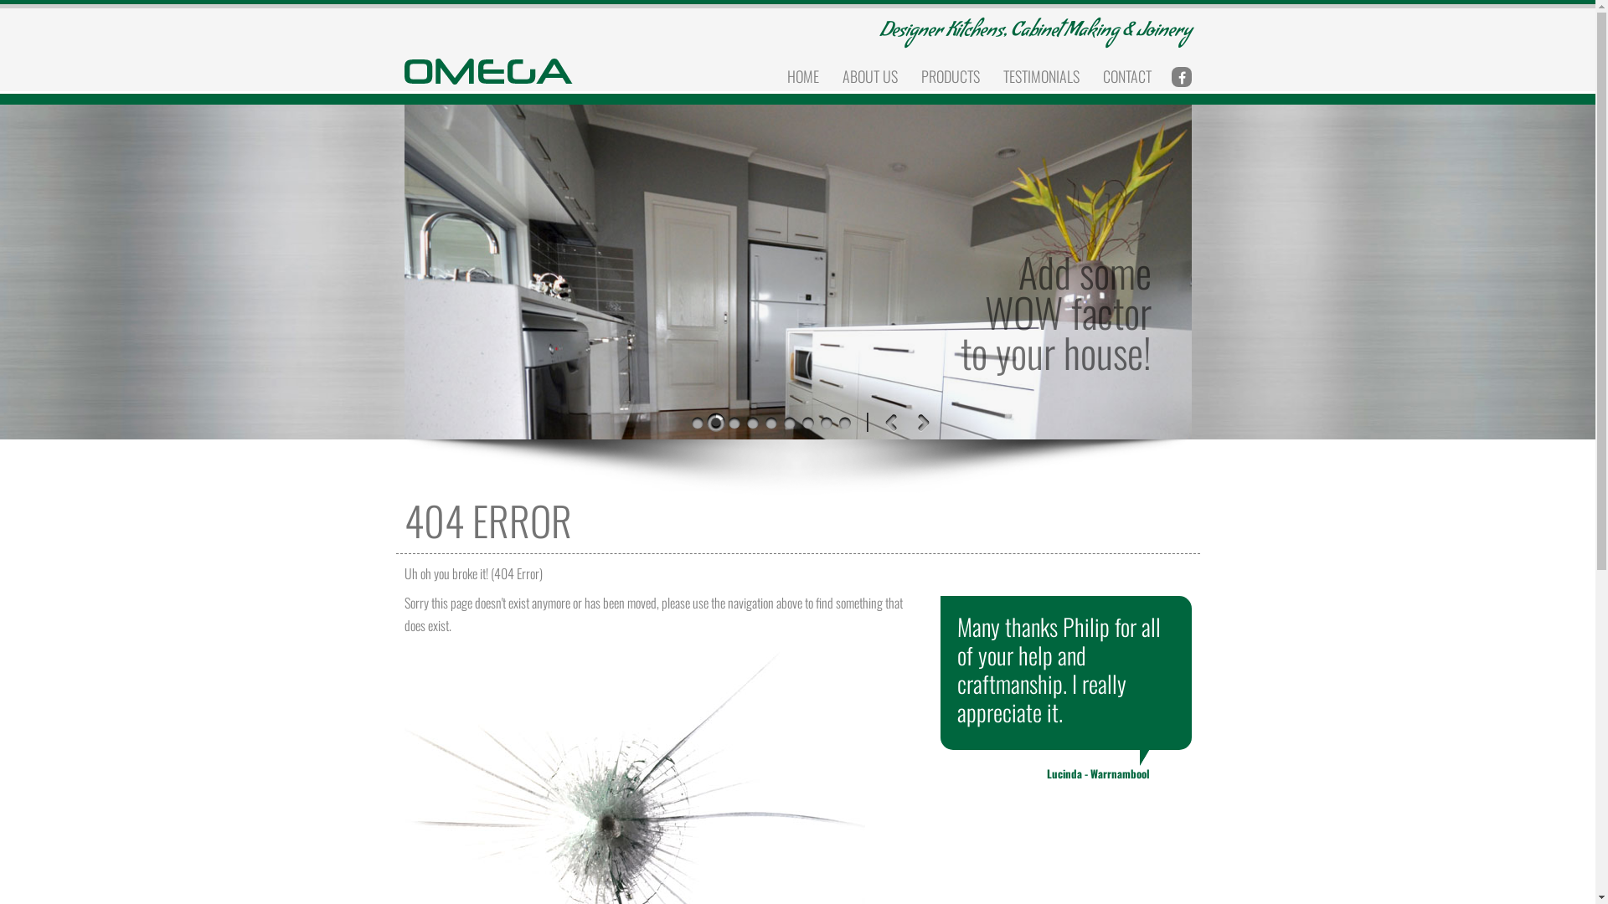 This screenshot has height=904, width=1608. I want to click on n, so click(921, 422).